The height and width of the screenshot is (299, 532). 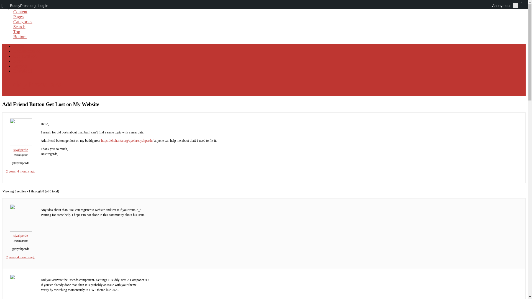 What do you see at coordinates (27, 51) in the screenshot?
I see `Documentation` at bounding box center [27, 51].